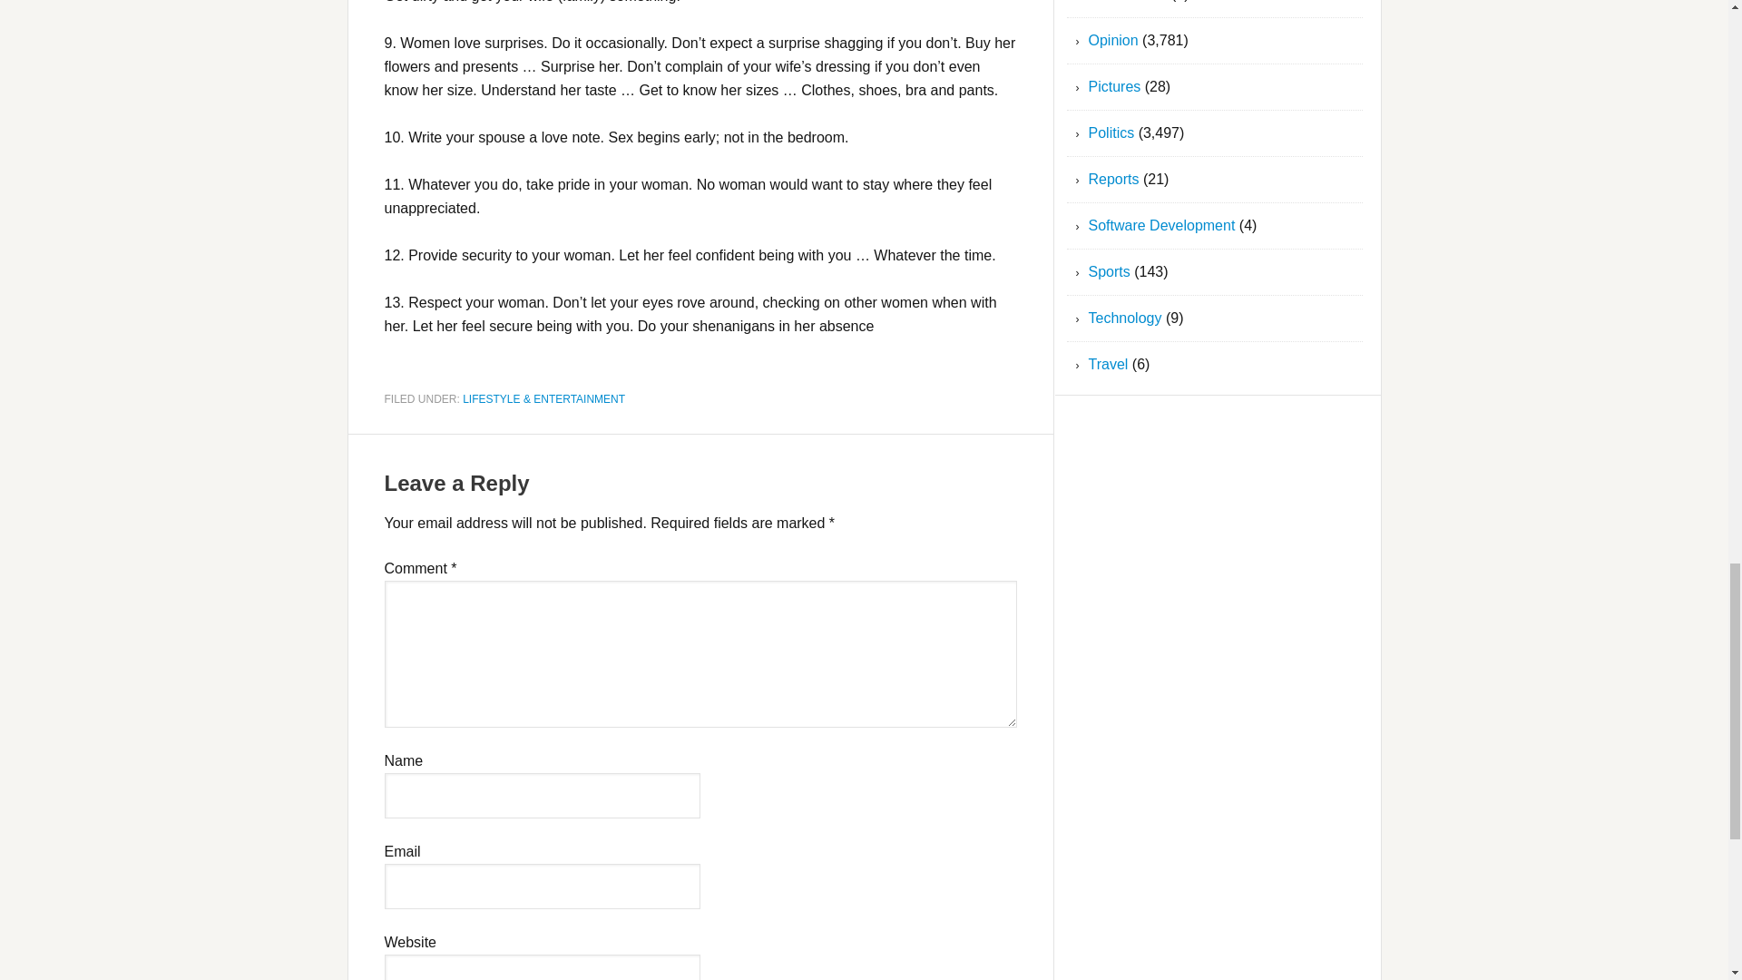  What do you see at coordinates (1112, 132) in the screenshot?
I see `Politics` at bounding box center [1112, 132].